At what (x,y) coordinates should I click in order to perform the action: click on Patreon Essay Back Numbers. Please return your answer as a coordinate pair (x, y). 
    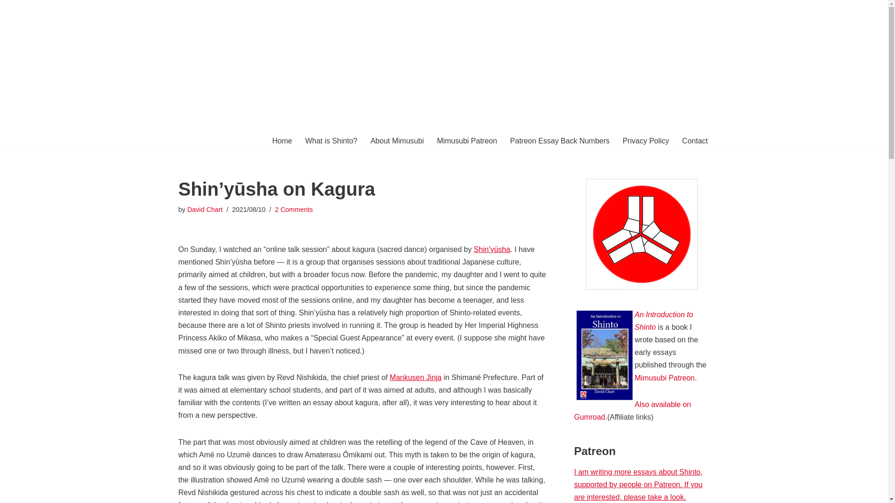
    Looking at the image, I should click on (466, 141).